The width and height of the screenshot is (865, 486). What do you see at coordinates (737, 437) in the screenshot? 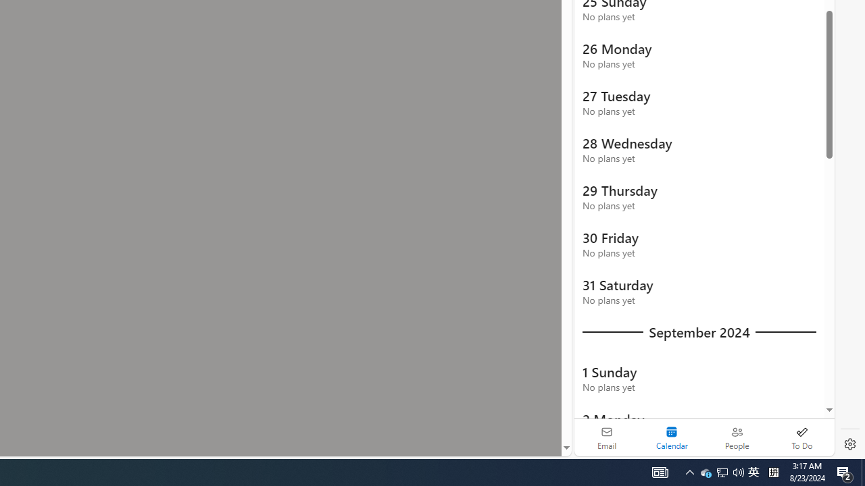
I see `People` at bounding box center [737, 437].